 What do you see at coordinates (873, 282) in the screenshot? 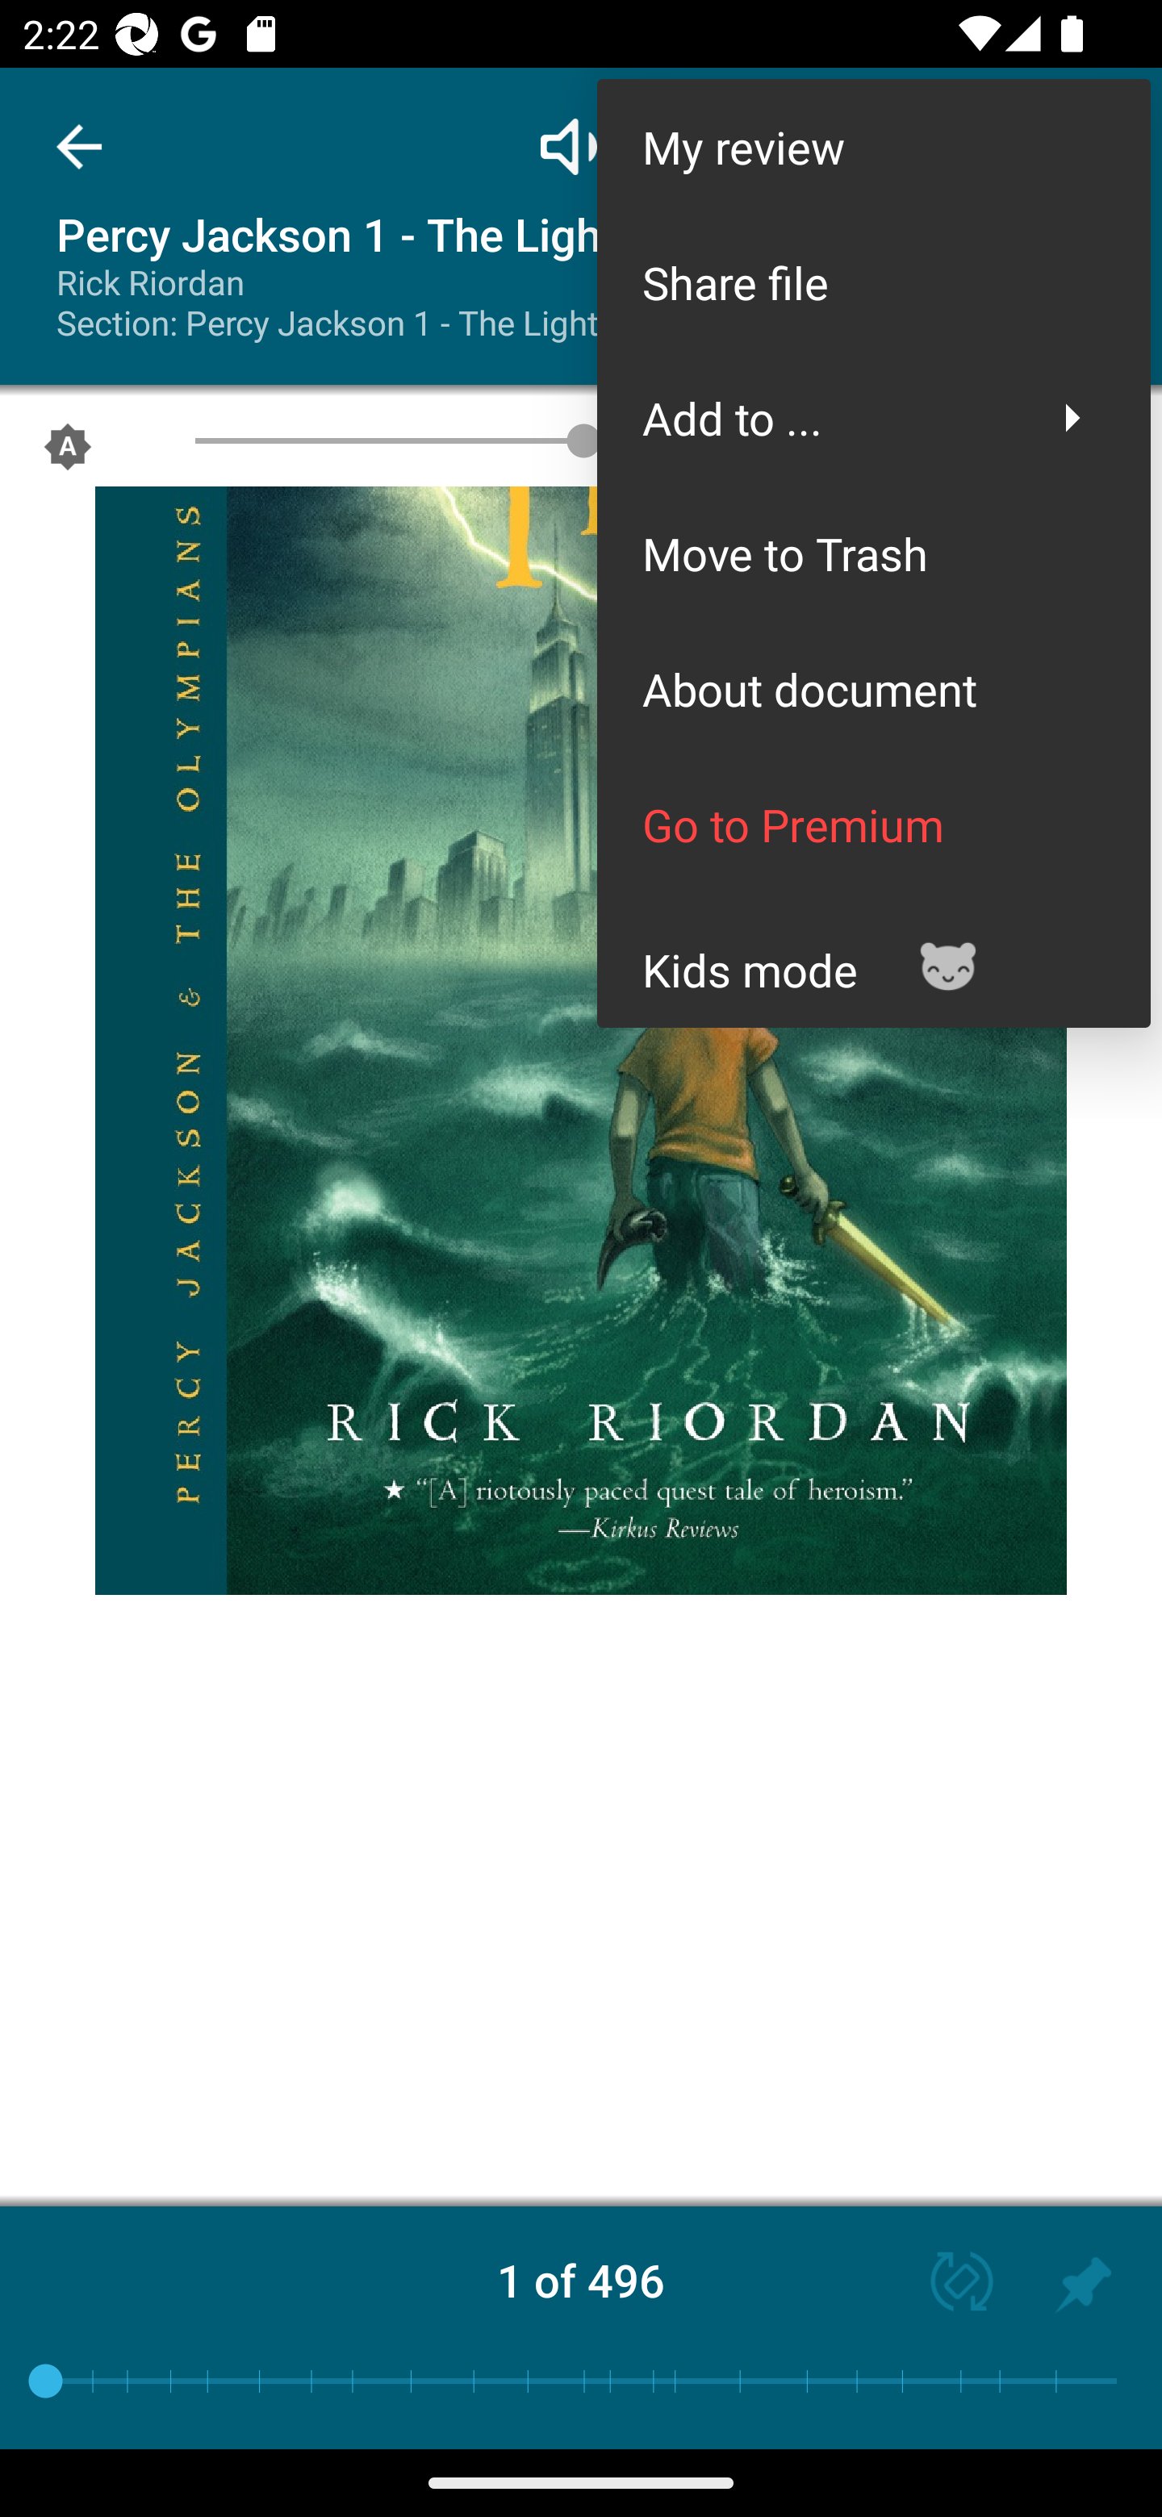
I see `Share file` at bounding box center [873, 282].